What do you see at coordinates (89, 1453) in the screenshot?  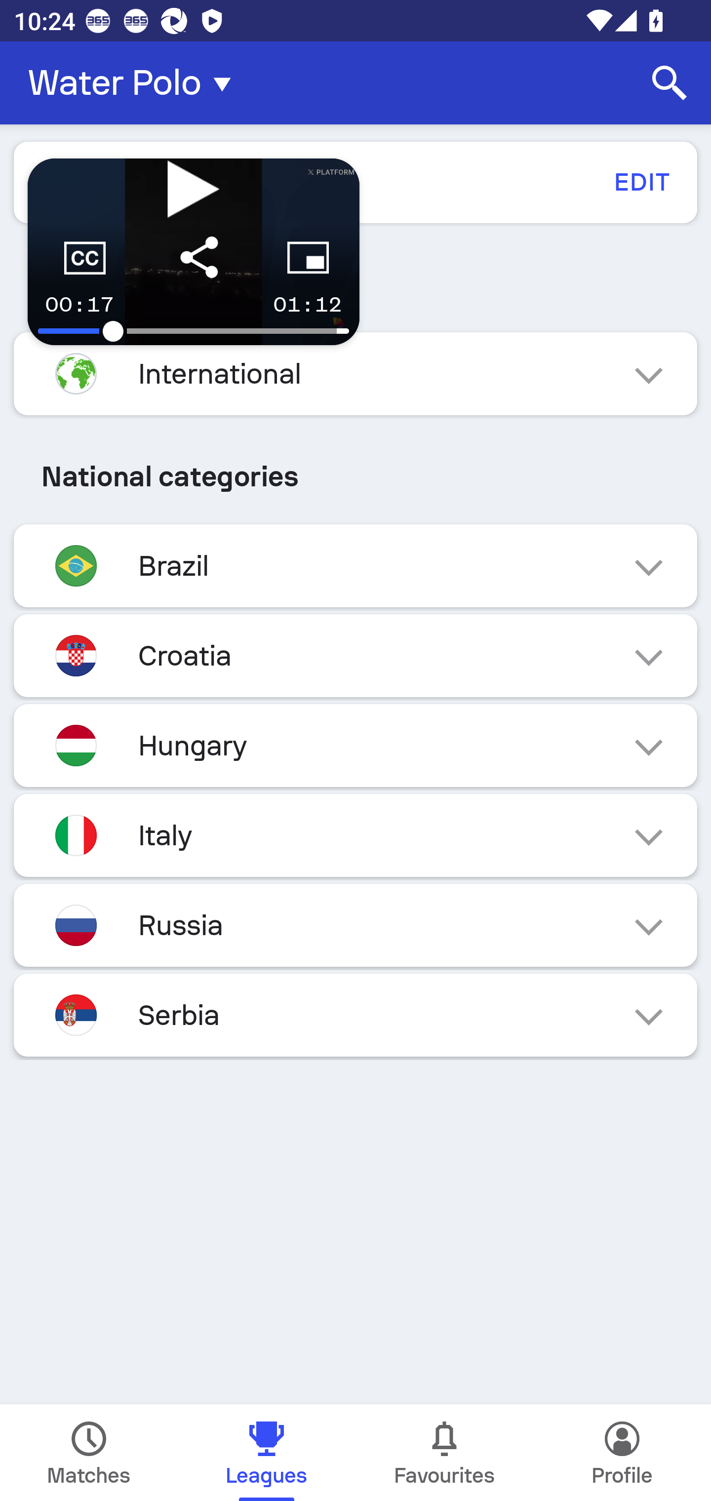 I see `Matches` at bounding box center [89, 1453].